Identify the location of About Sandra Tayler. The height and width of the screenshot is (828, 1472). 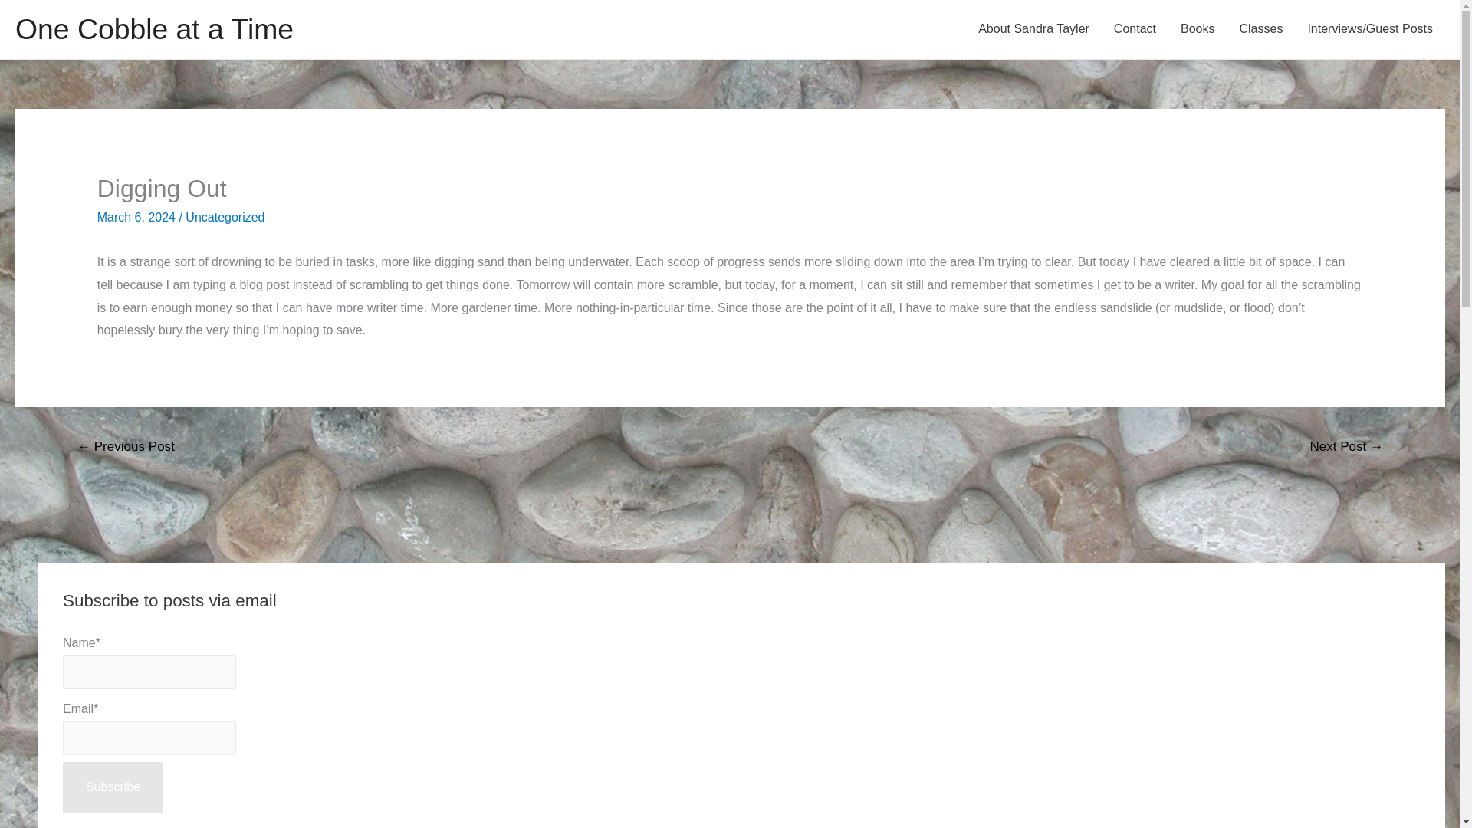
(1033, 29).